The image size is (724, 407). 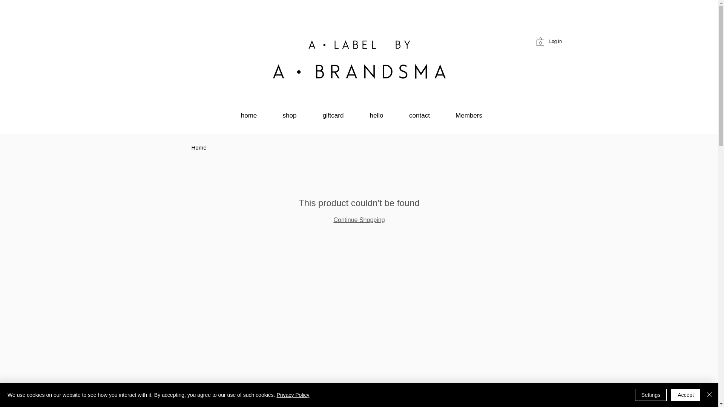 I want to click on Privacy Policy, so click(x=293, y=395).